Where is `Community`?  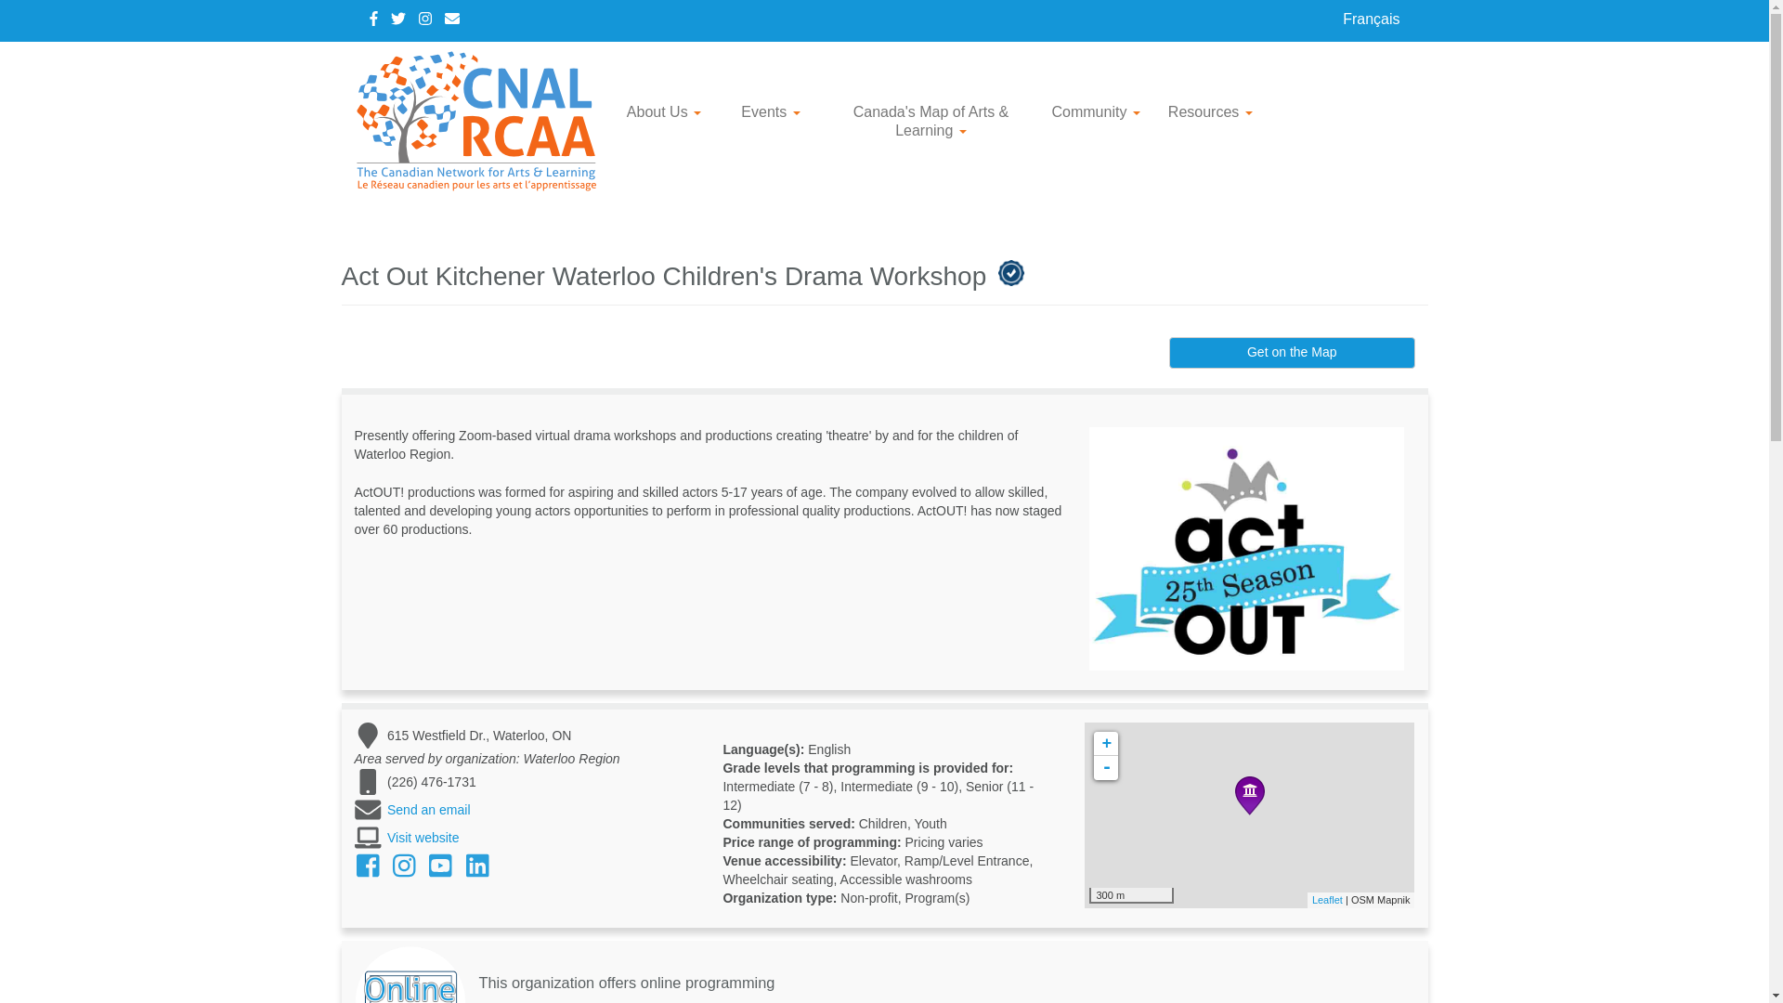 Community is located at coordinates (1096, 111).